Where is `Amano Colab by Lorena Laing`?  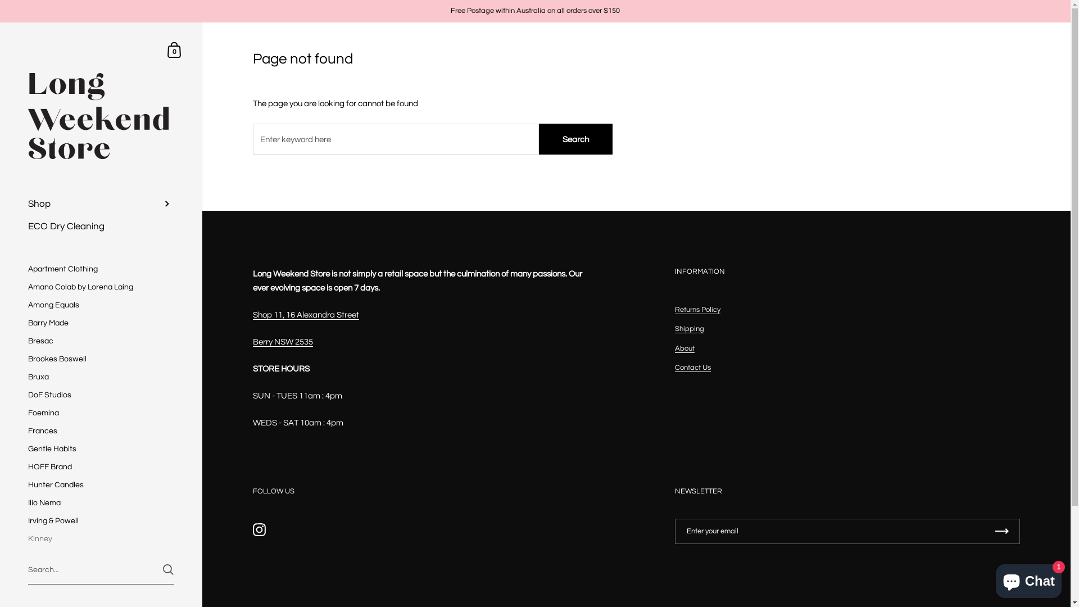 Amano Colab by Lorena Laing is located at coordinates (101, 287).